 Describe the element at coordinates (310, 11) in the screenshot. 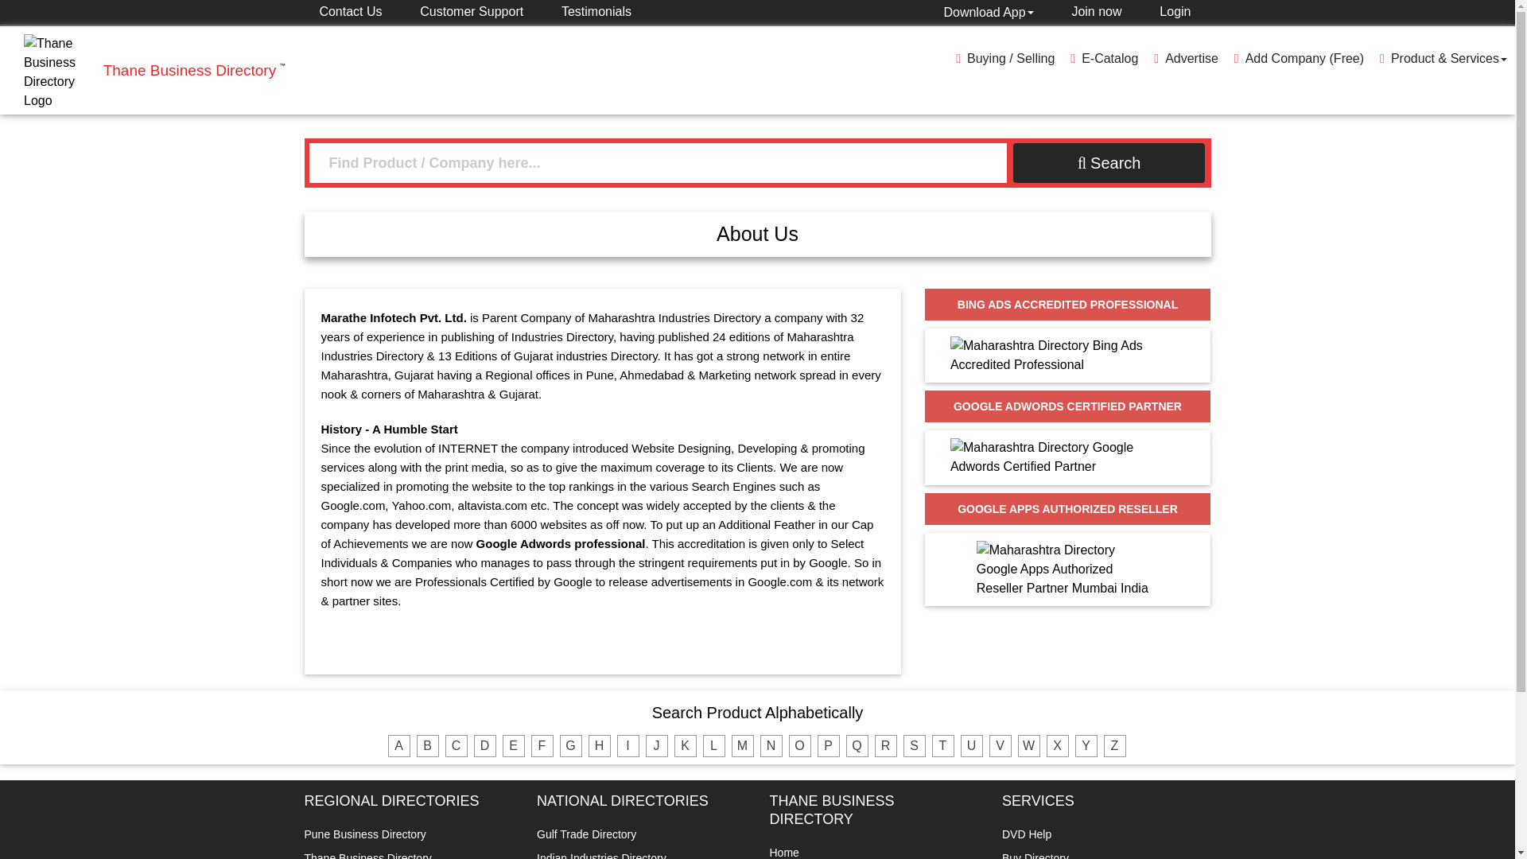

I see `Contact Us` at that location.